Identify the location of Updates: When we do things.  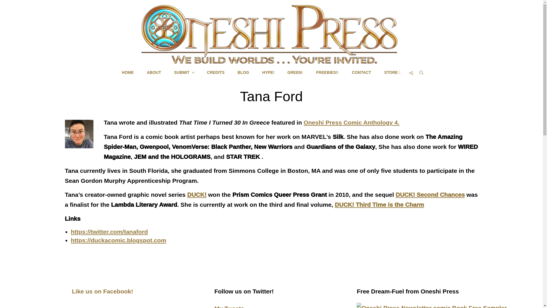
(243, 72).